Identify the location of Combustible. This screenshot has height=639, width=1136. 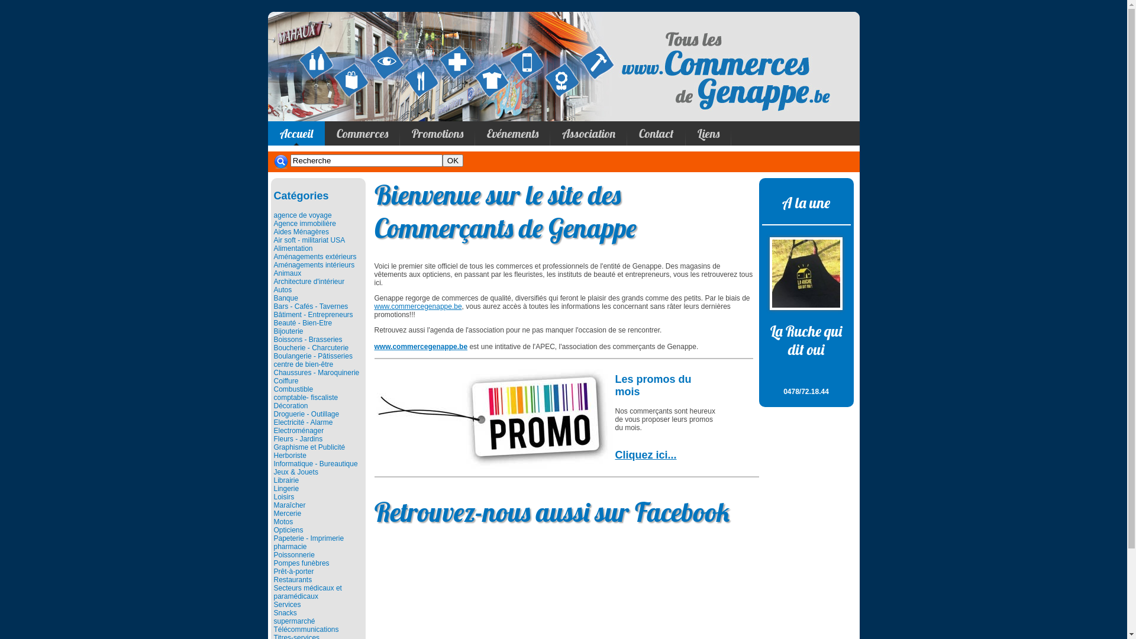
(293, 389).